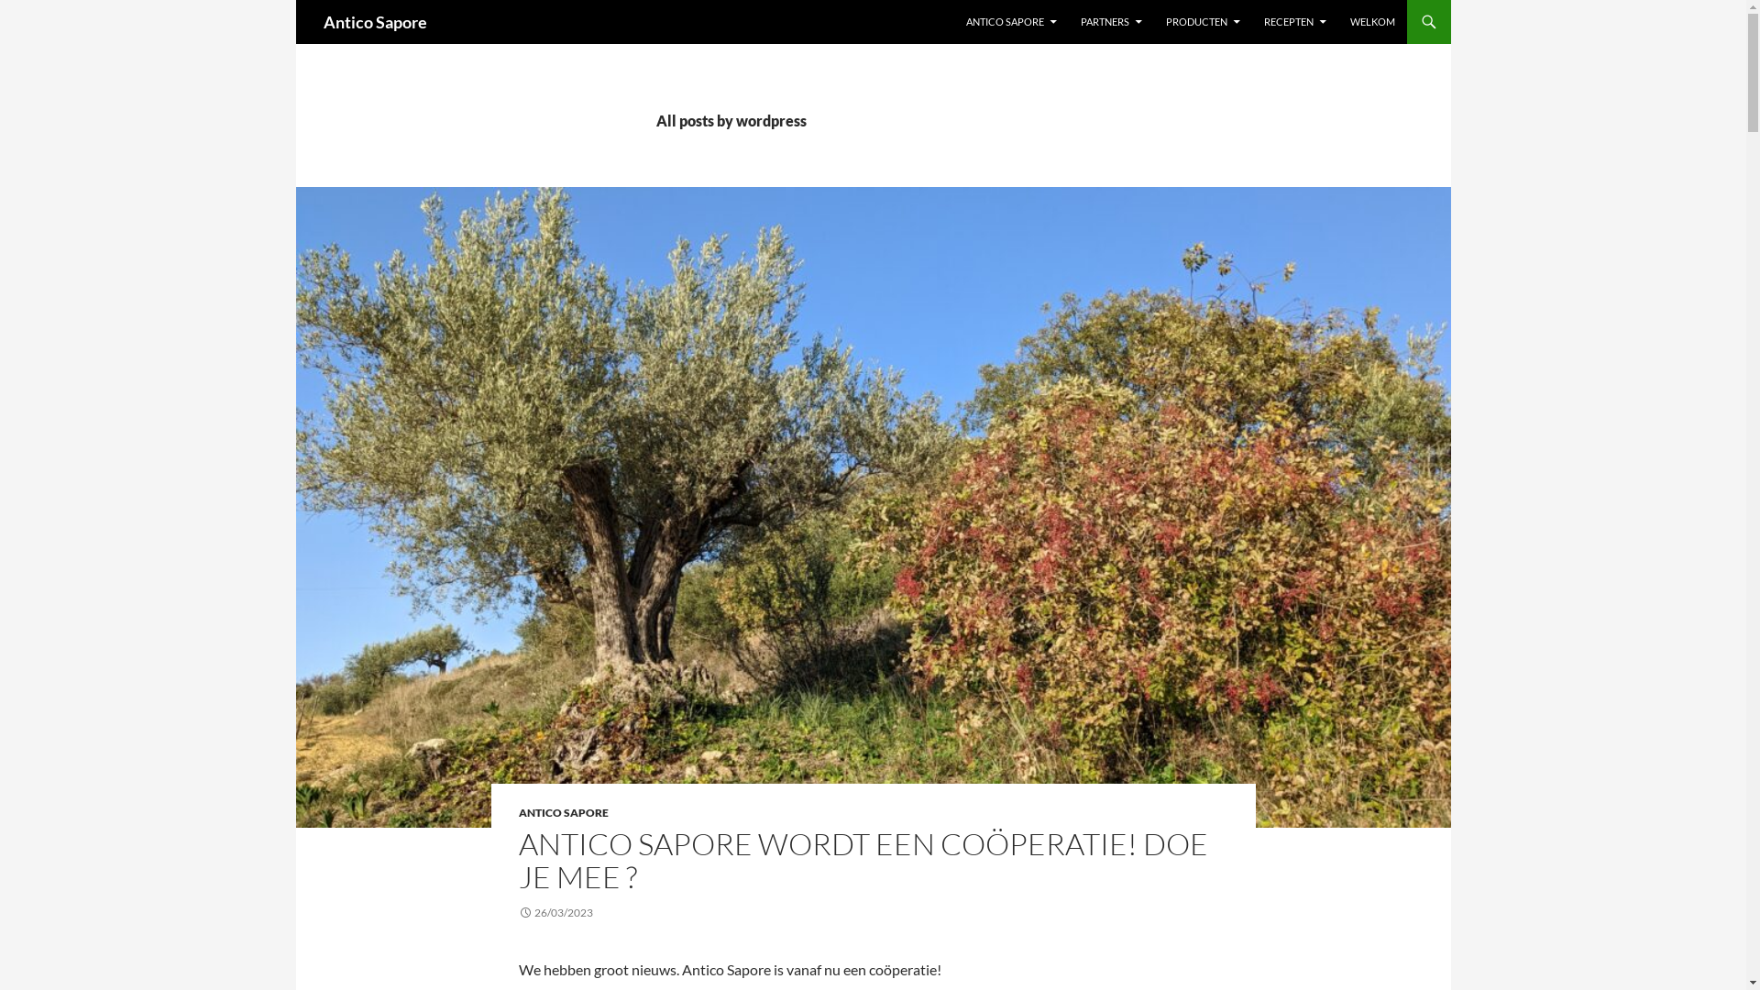 The width and height of the screenshot is (1760, 990). I want to click on 26/03/2023, so click(555, 913).